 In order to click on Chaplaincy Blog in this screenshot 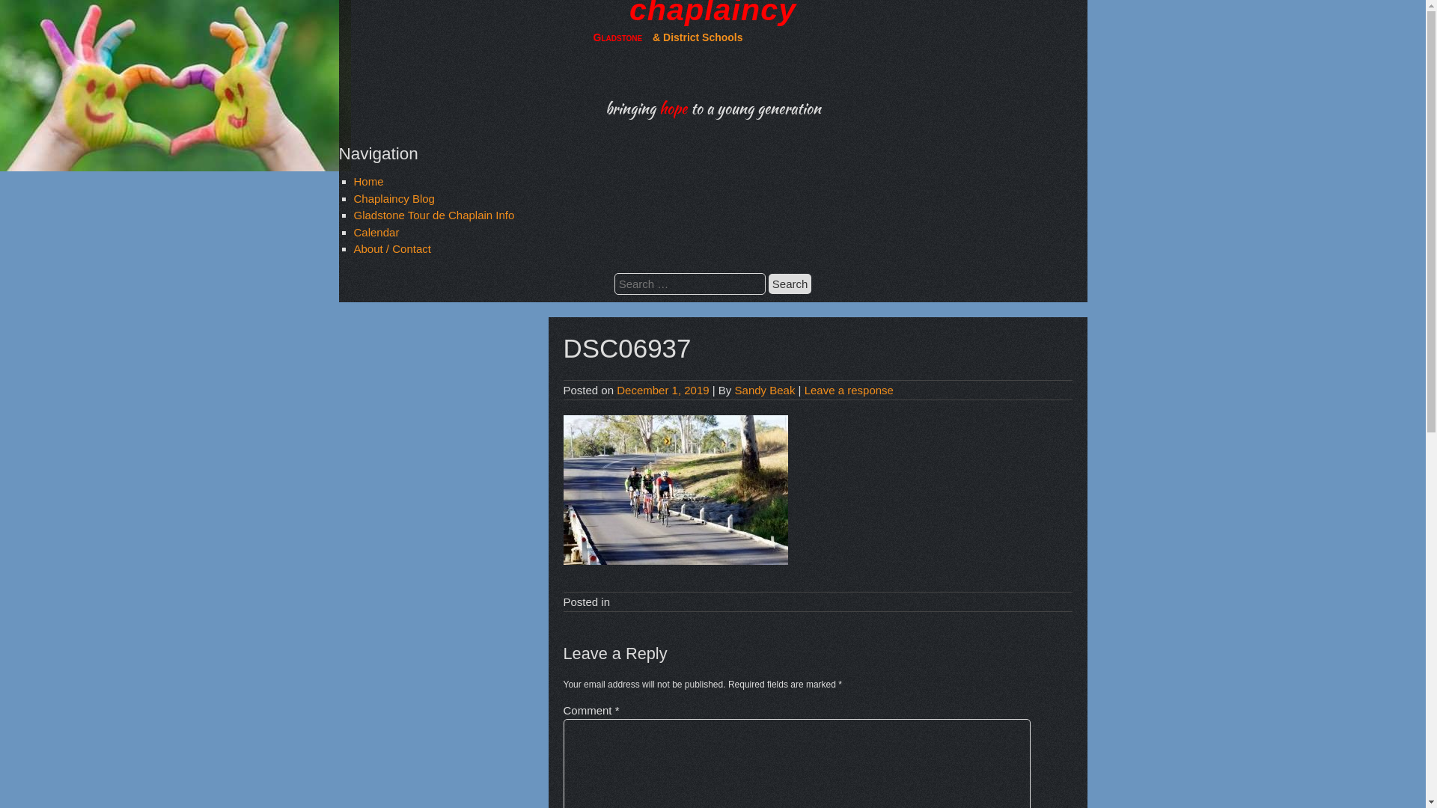, I will do `click(394, 199)`.